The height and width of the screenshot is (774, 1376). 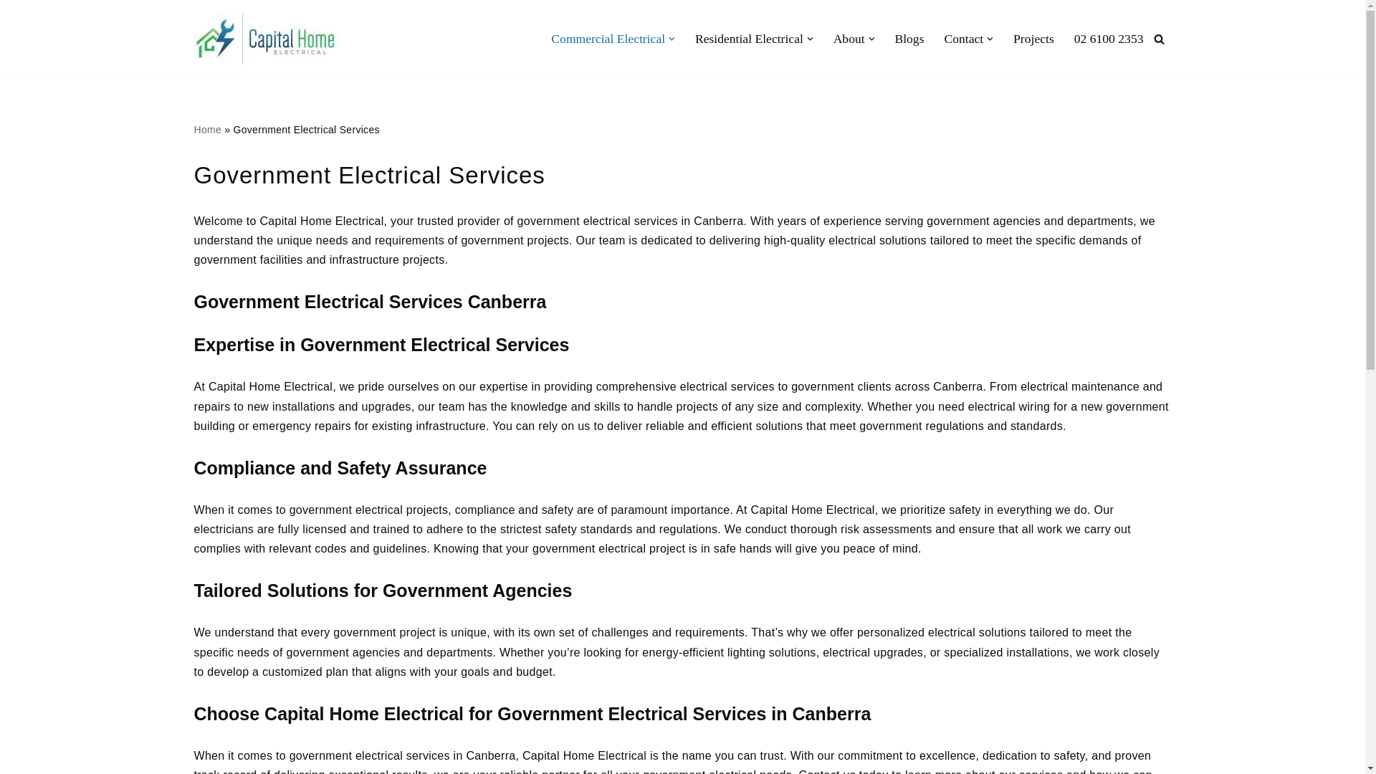 What do you see at coordinates (608, 38) in the screenshot?
I see `Commercial Electrical` at bounding box center [608, 38].